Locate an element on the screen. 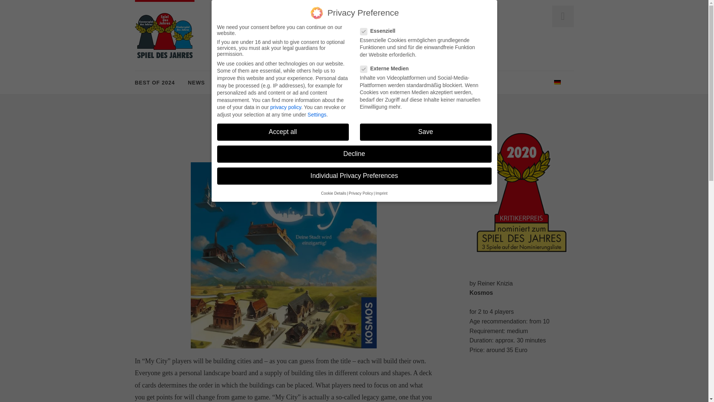 This screenshot has width=714, height=402. Accept all is located at coordinates (283, 131).